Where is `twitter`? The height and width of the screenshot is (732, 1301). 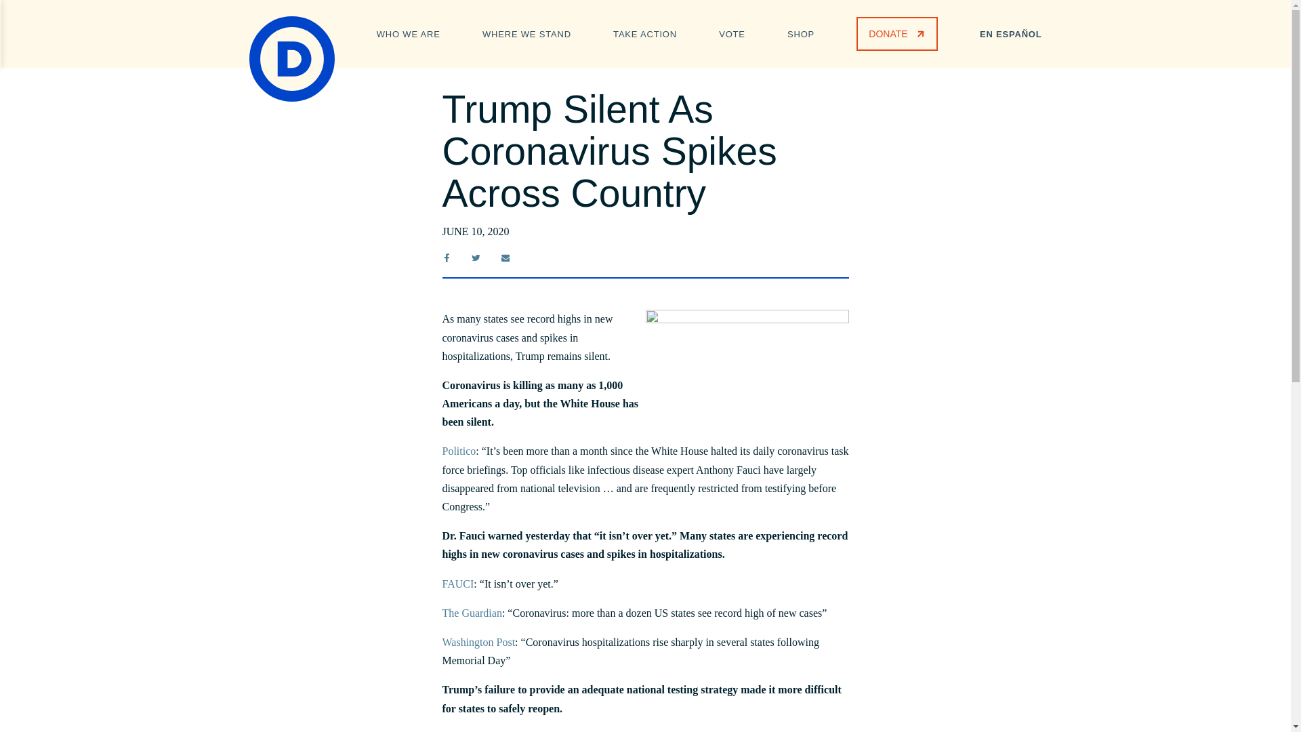
twitter is located at coordinates (476, 258).